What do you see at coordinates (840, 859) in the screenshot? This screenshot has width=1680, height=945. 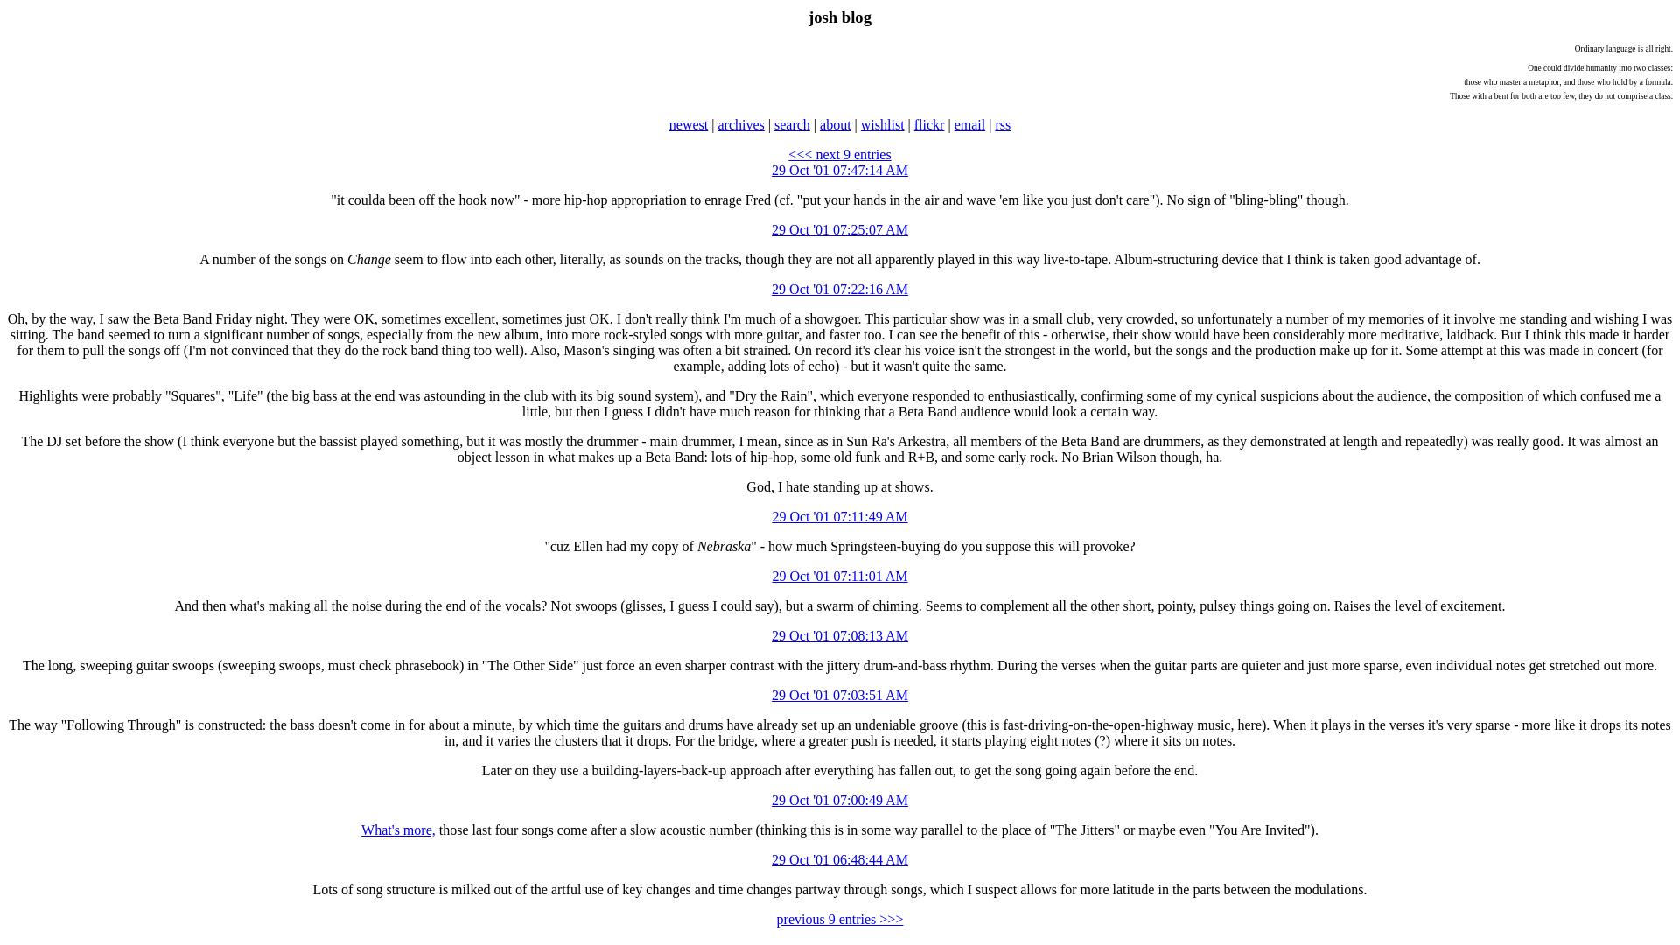 I see `29 Oct '01 06:48:44 AM` at bounding box center [840, 859].